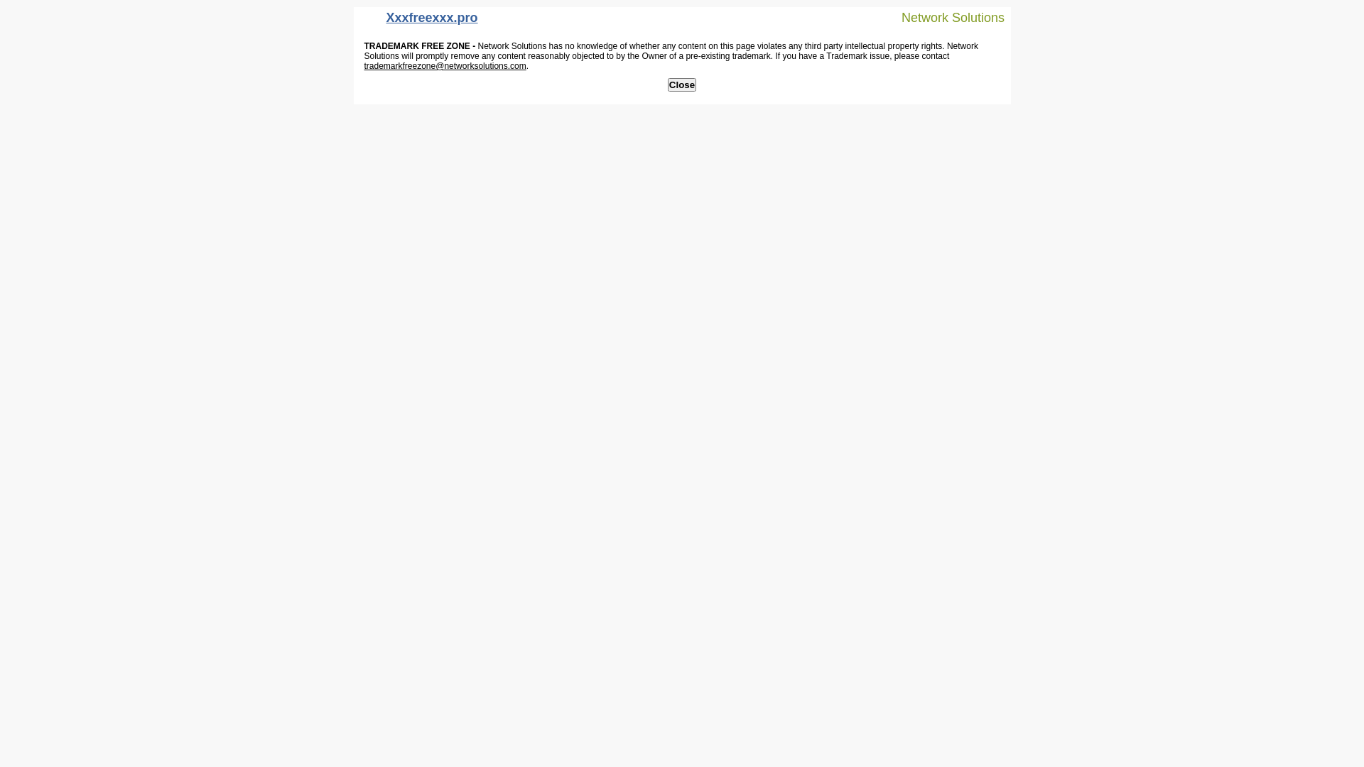 The height and width of the screenshot is (767, 1364). Describe the element at coordinates (944, 17) in the screenshot. I see `Network Solutions` at that location.